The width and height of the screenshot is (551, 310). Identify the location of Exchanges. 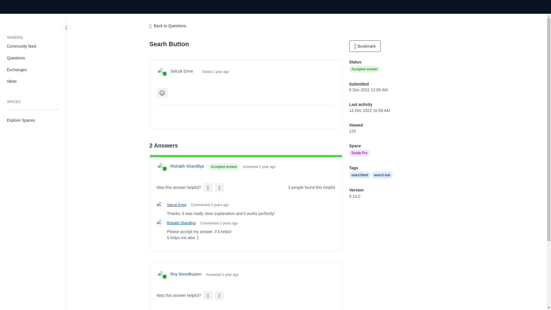
(33, 69).